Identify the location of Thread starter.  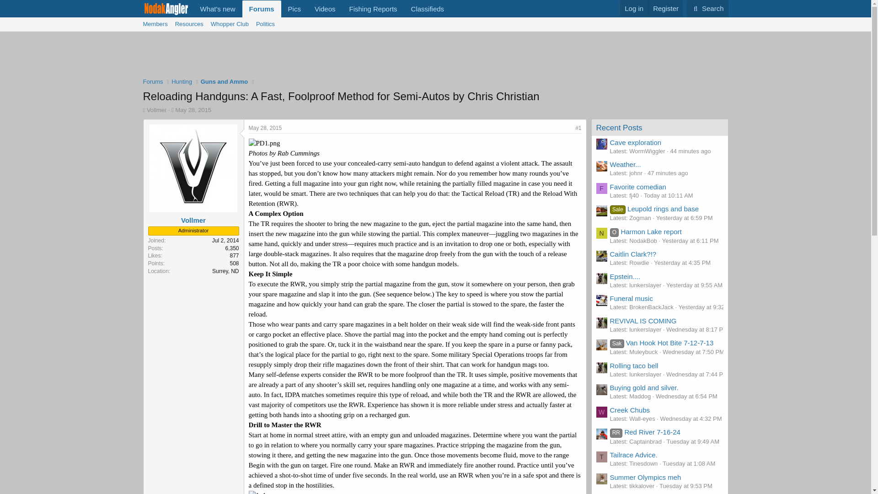
(144, 110).